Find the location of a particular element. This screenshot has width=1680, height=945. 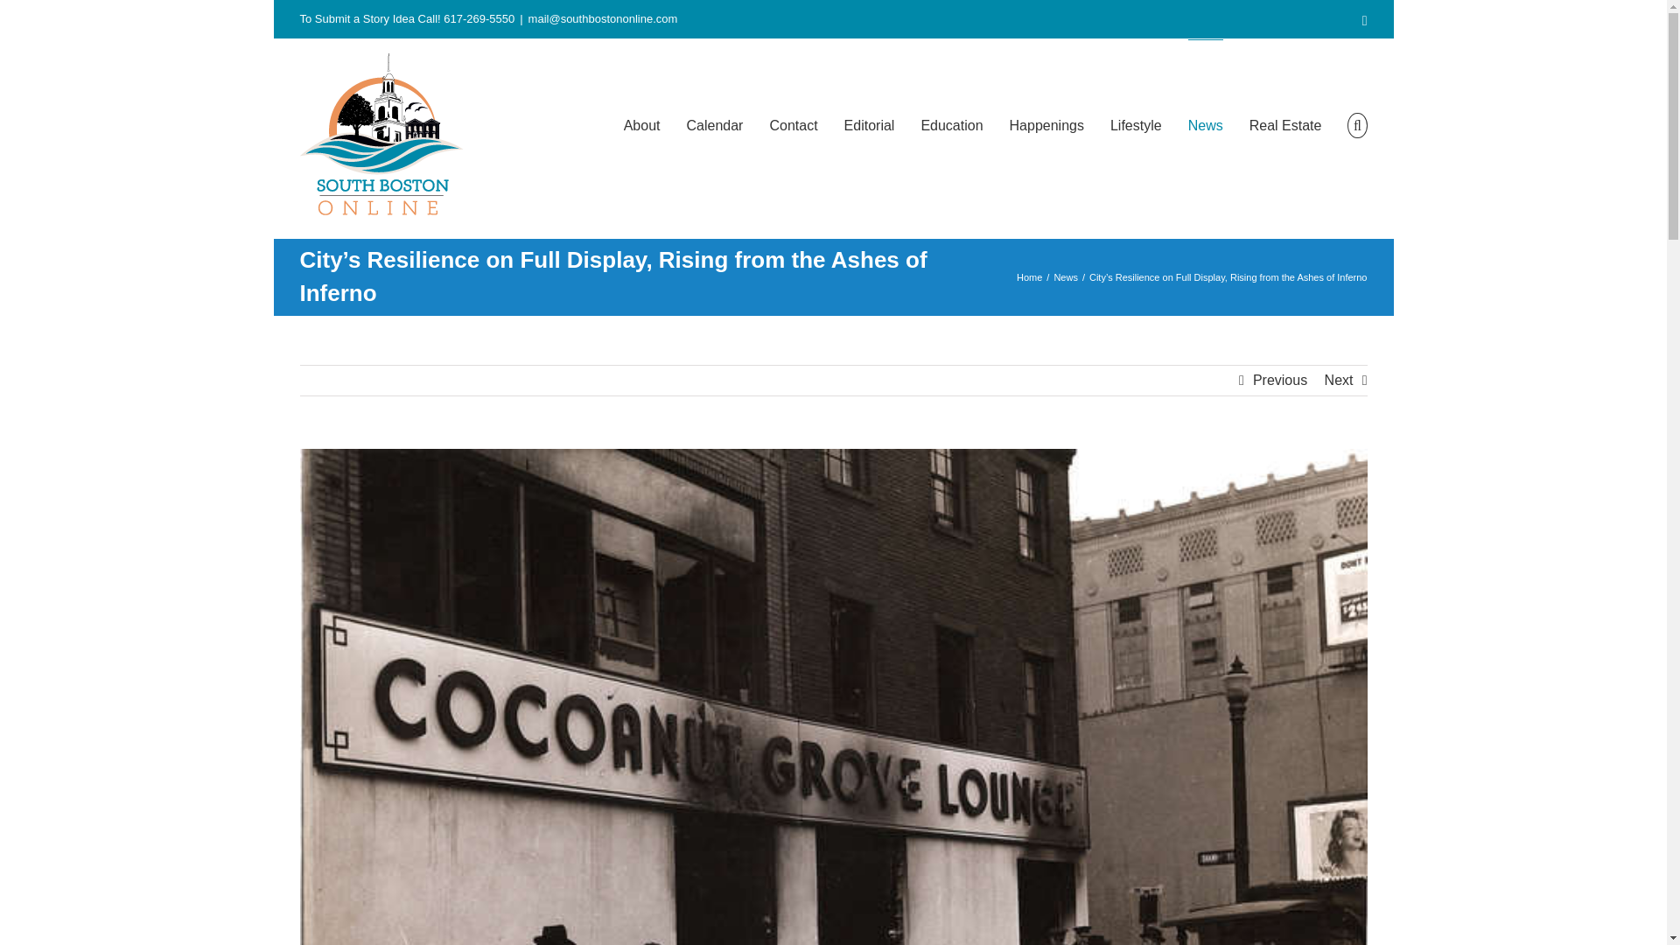

Education is located at coordinates (952, 124).